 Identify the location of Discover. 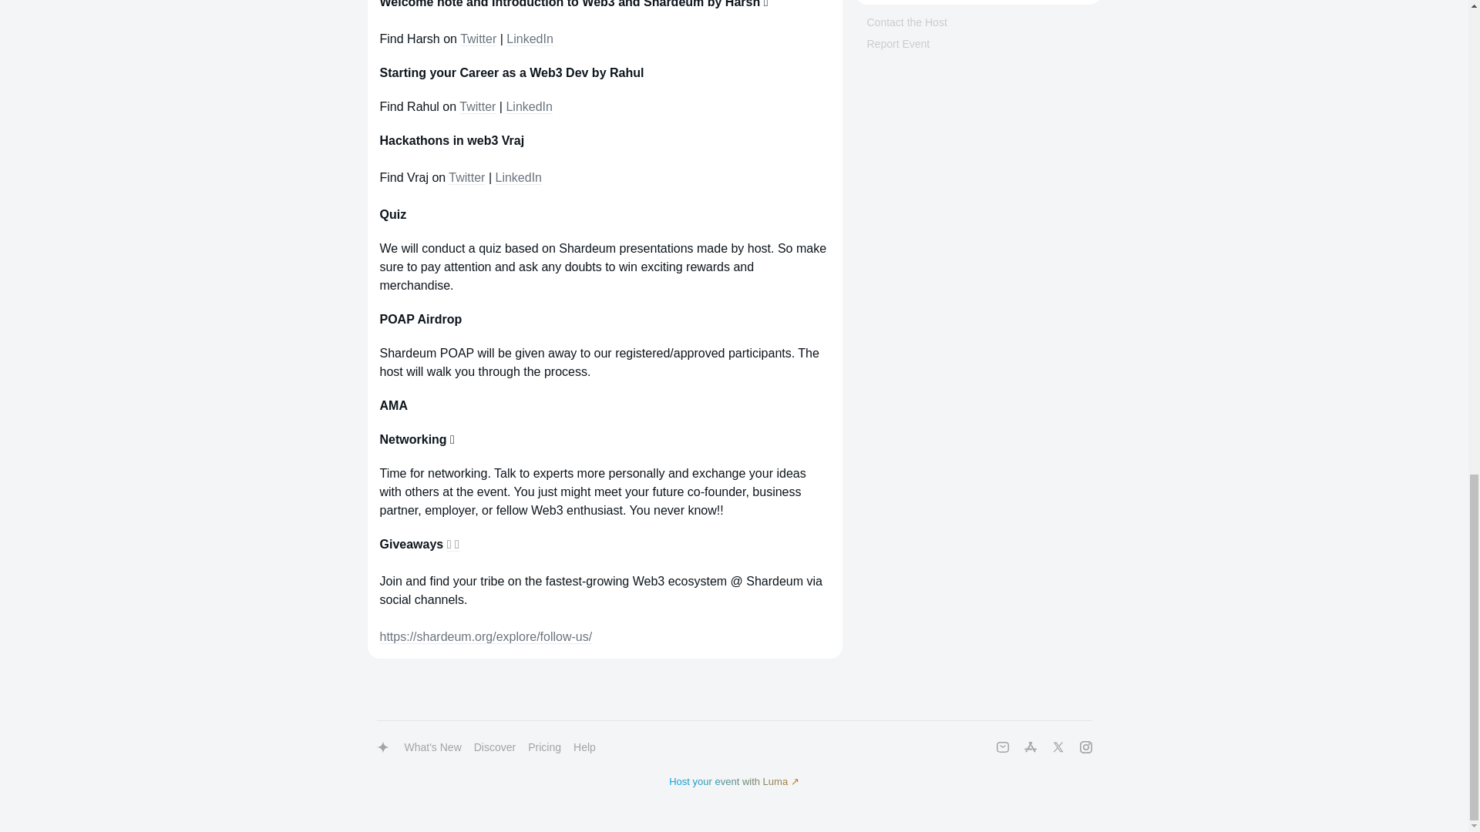
(495, 747).